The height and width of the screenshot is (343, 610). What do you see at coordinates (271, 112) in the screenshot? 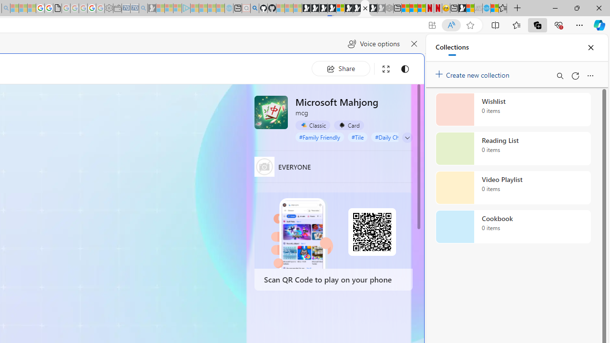
I see `Microsoft Mahjong` at bounding box center [271, 112].